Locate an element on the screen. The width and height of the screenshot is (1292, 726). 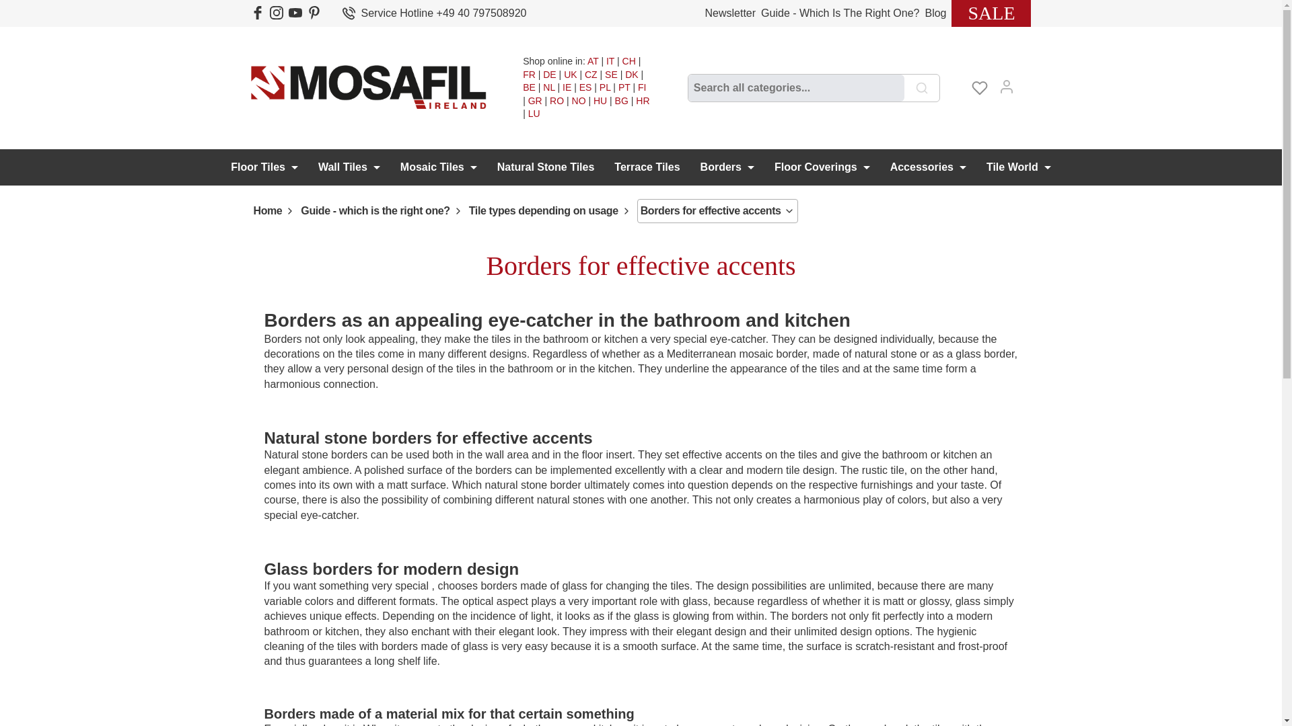
SALE is located at coordinates (991, 13).